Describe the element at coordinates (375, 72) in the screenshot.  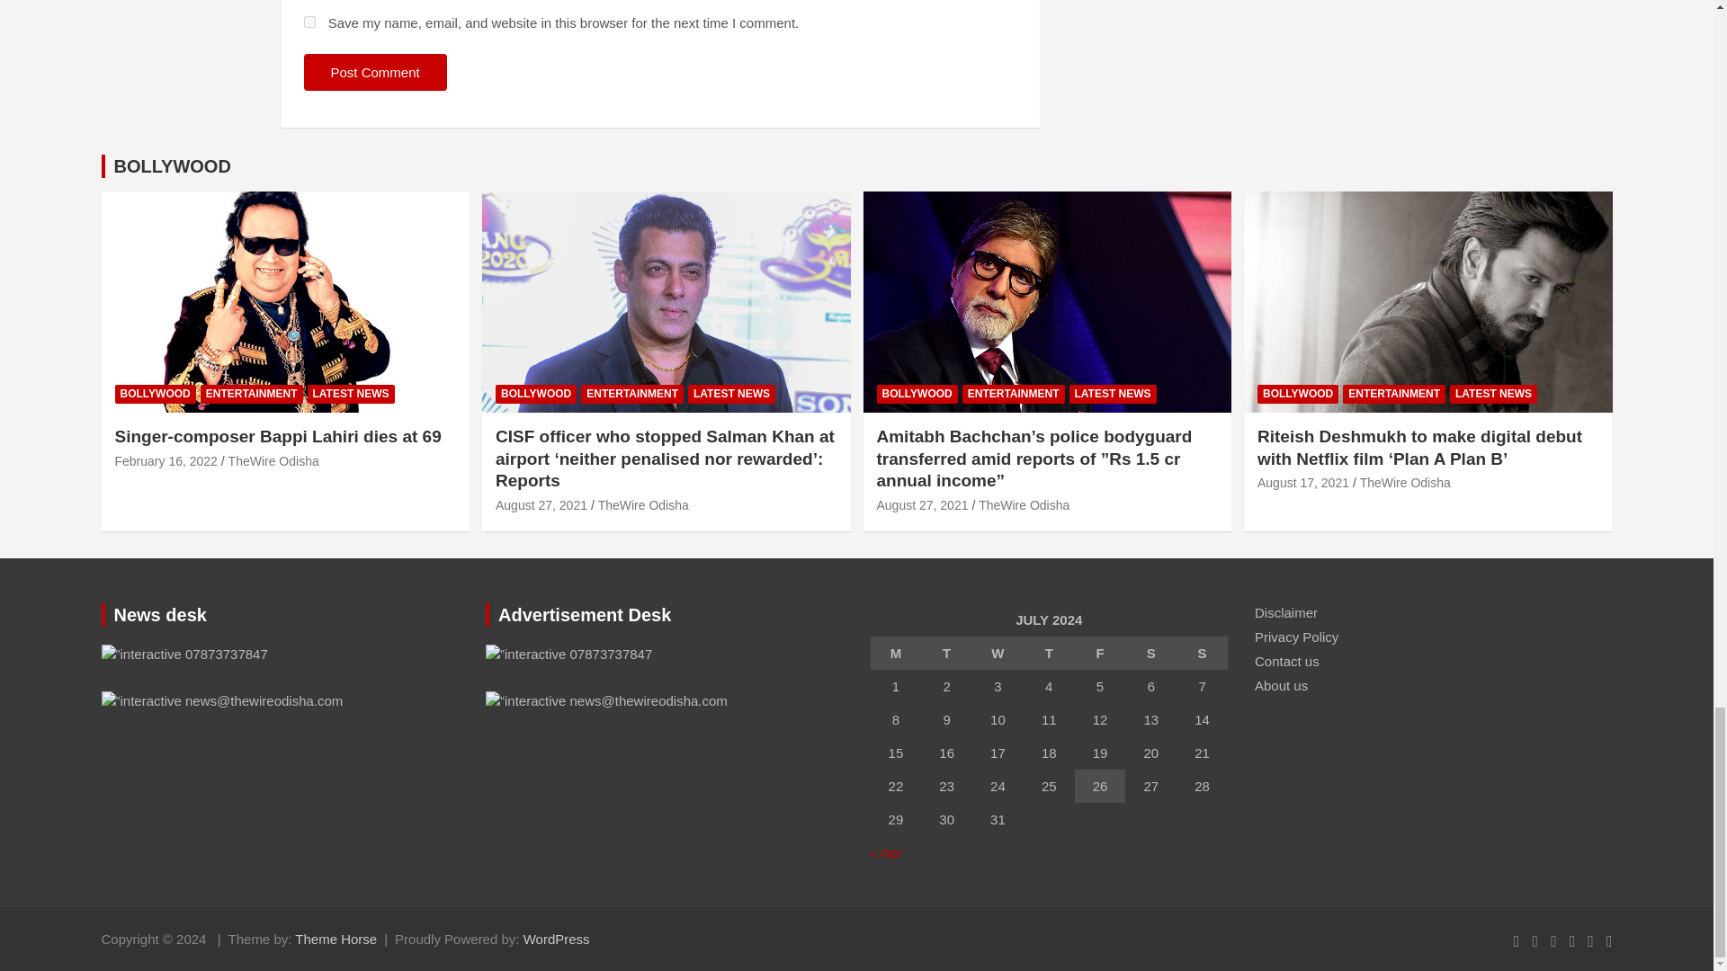
I see `Post Comment` at that location.